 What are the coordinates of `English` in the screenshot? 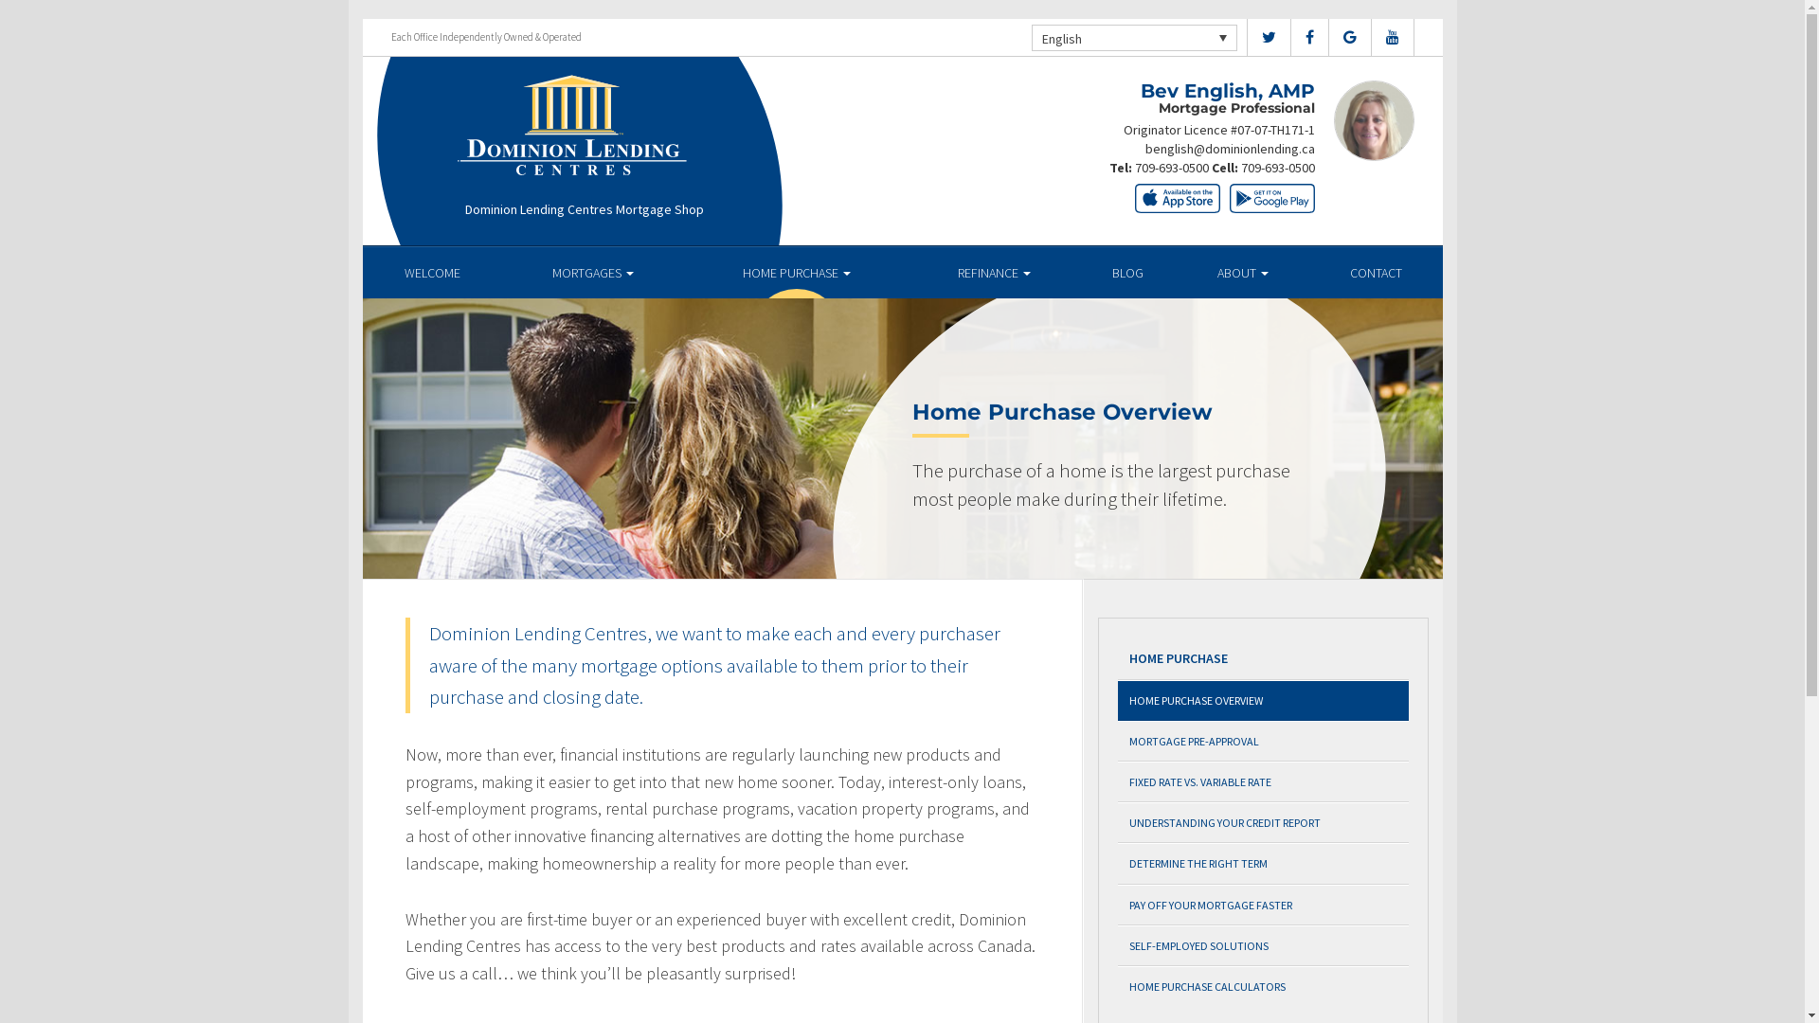 It's located at (1133, 38).